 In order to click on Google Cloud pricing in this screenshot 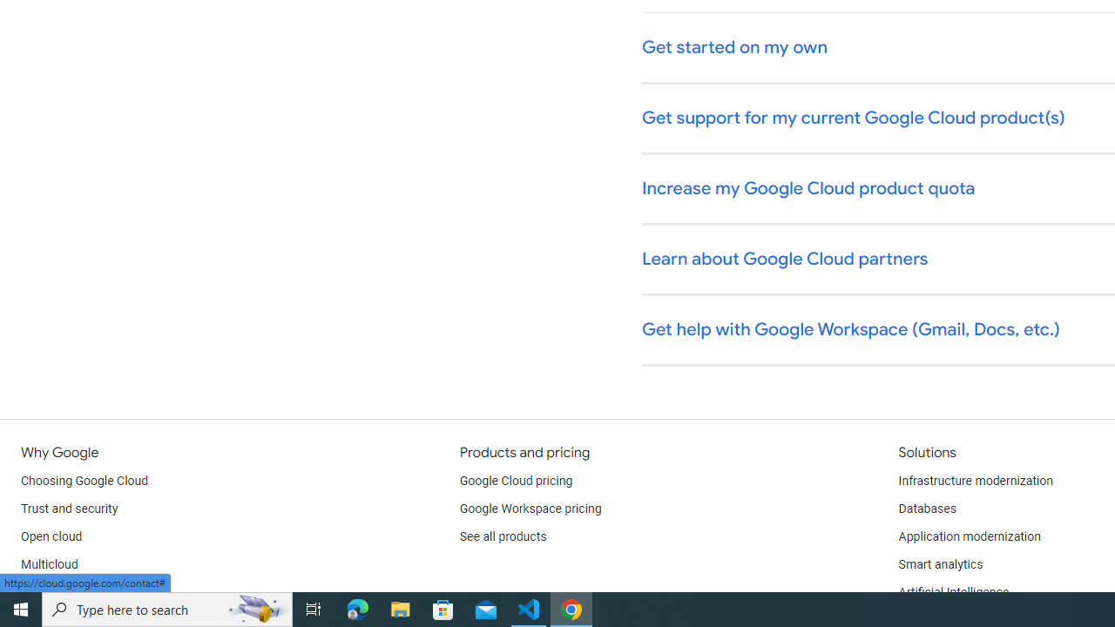, I will do `click(516, 481)`.